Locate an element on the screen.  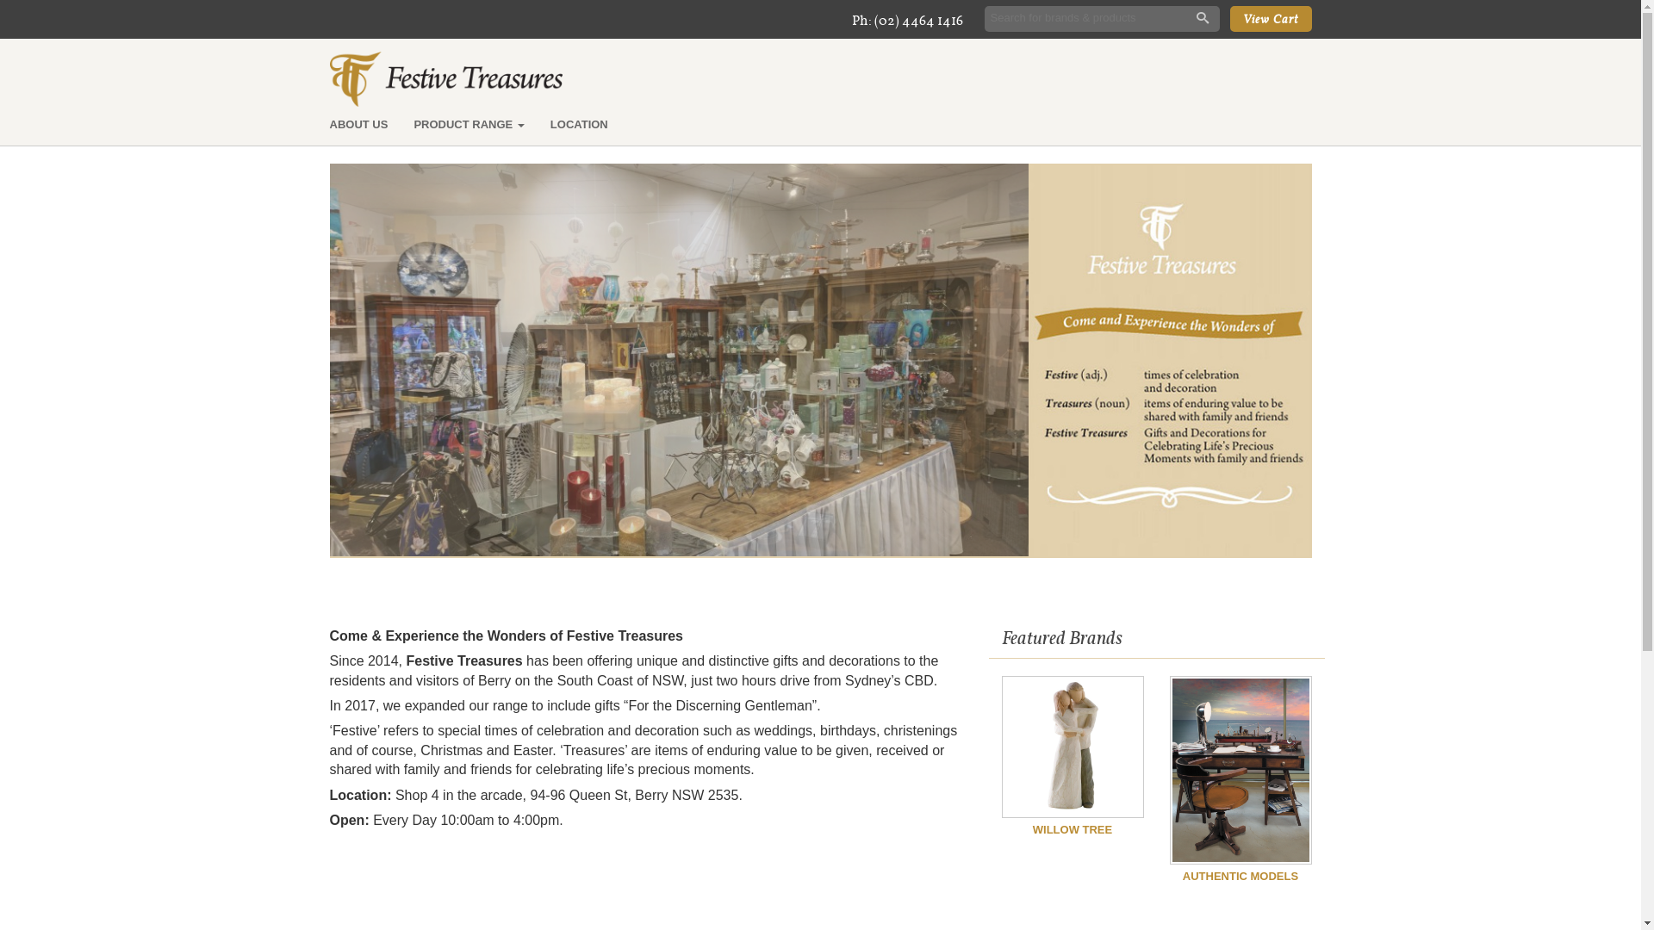
WILLOW TREE is located at coordinates (1072, 756).